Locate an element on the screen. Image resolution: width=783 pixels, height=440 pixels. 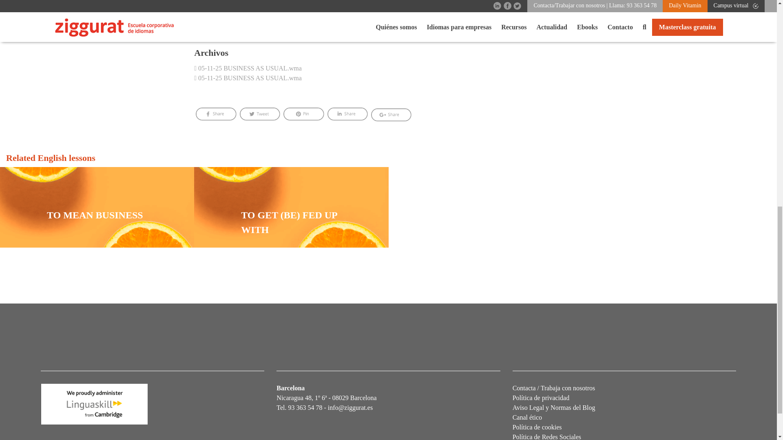
Pinterest is located at coordinates (303, 114).